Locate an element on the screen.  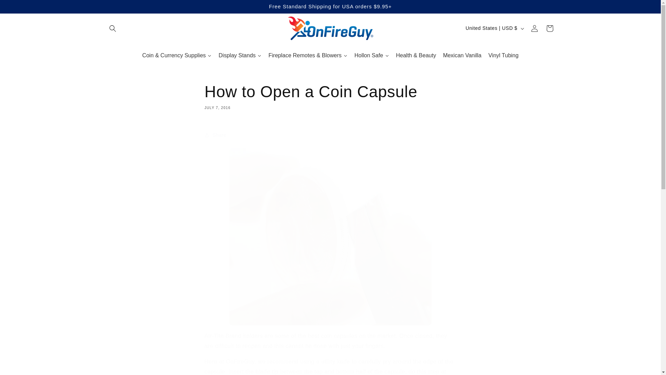
Cart is located at coordinates (462, 56).